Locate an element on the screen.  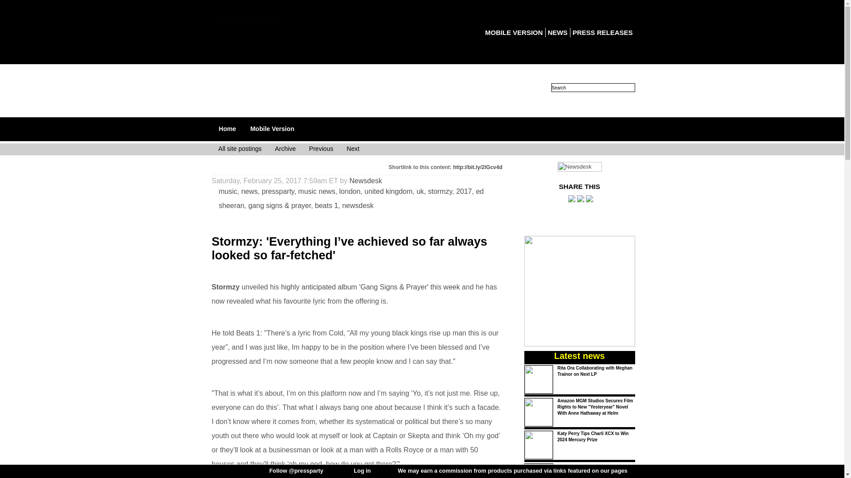
uk is located at coordinates (420, 191).